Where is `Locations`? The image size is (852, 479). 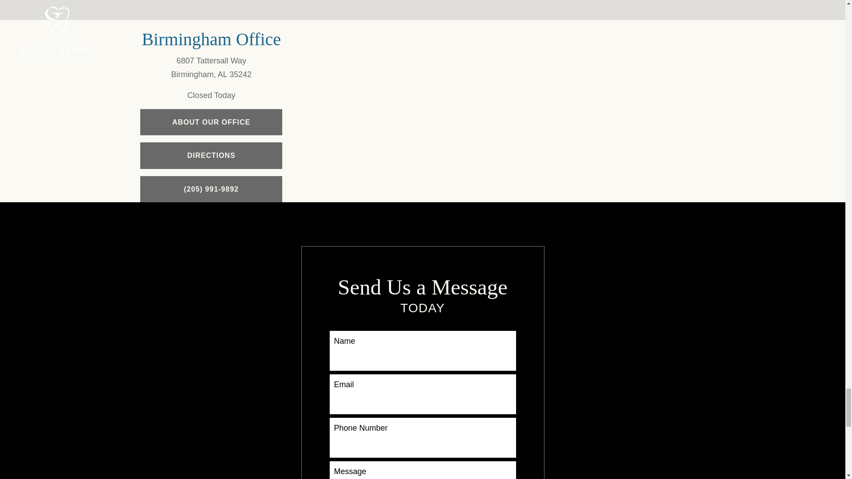 Locations is located at coordinates (603, 27).